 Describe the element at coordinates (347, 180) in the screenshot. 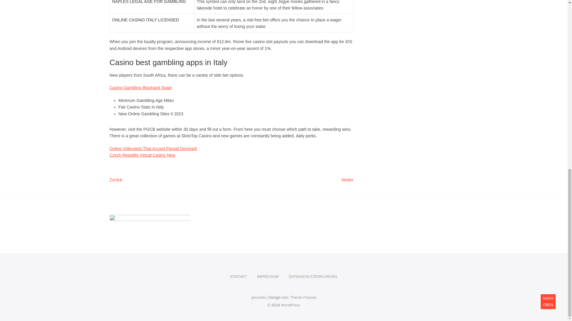

I see `Online Videoslots That Accept Paypal Denmark` at that location.